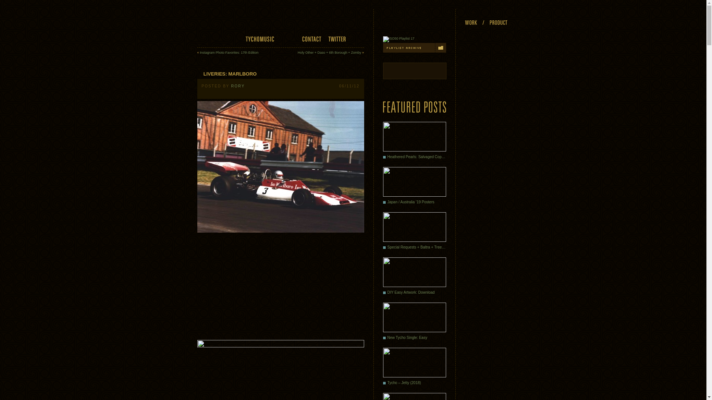  Describe the element at coordinates (229, 53) in the screenshot. I see `Instagram Photo Favorites: 17th Edition` at that location.